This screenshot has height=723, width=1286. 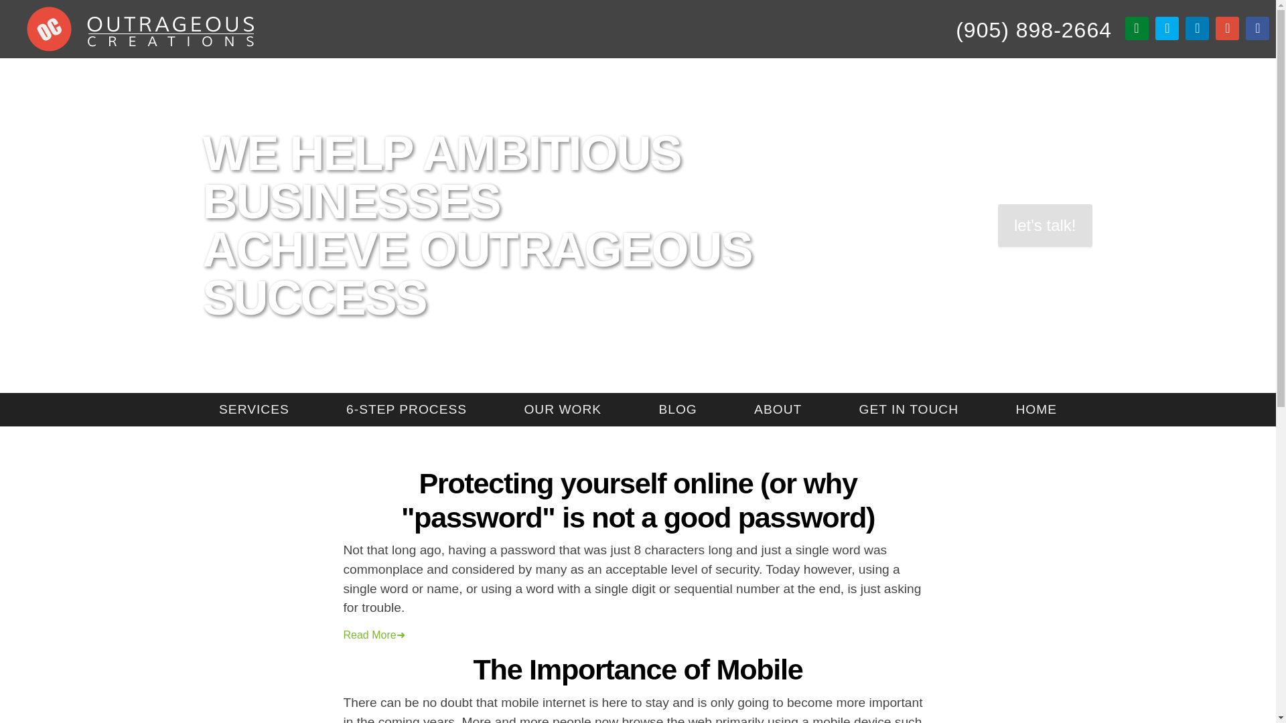 What do you see at coordinates (676, 410) in the screenshot?
I see `BLOG` at bounding box center [676, 410].